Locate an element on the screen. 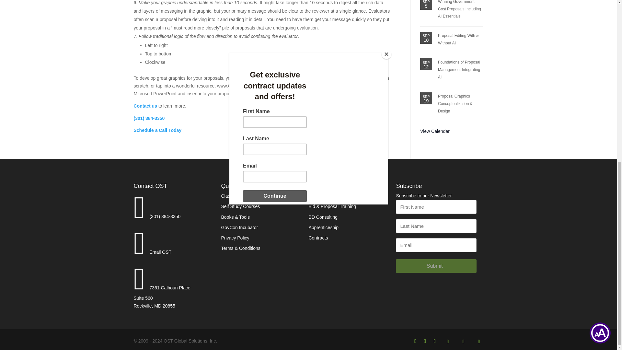  View more classes. is located at coordinates (435, 131).